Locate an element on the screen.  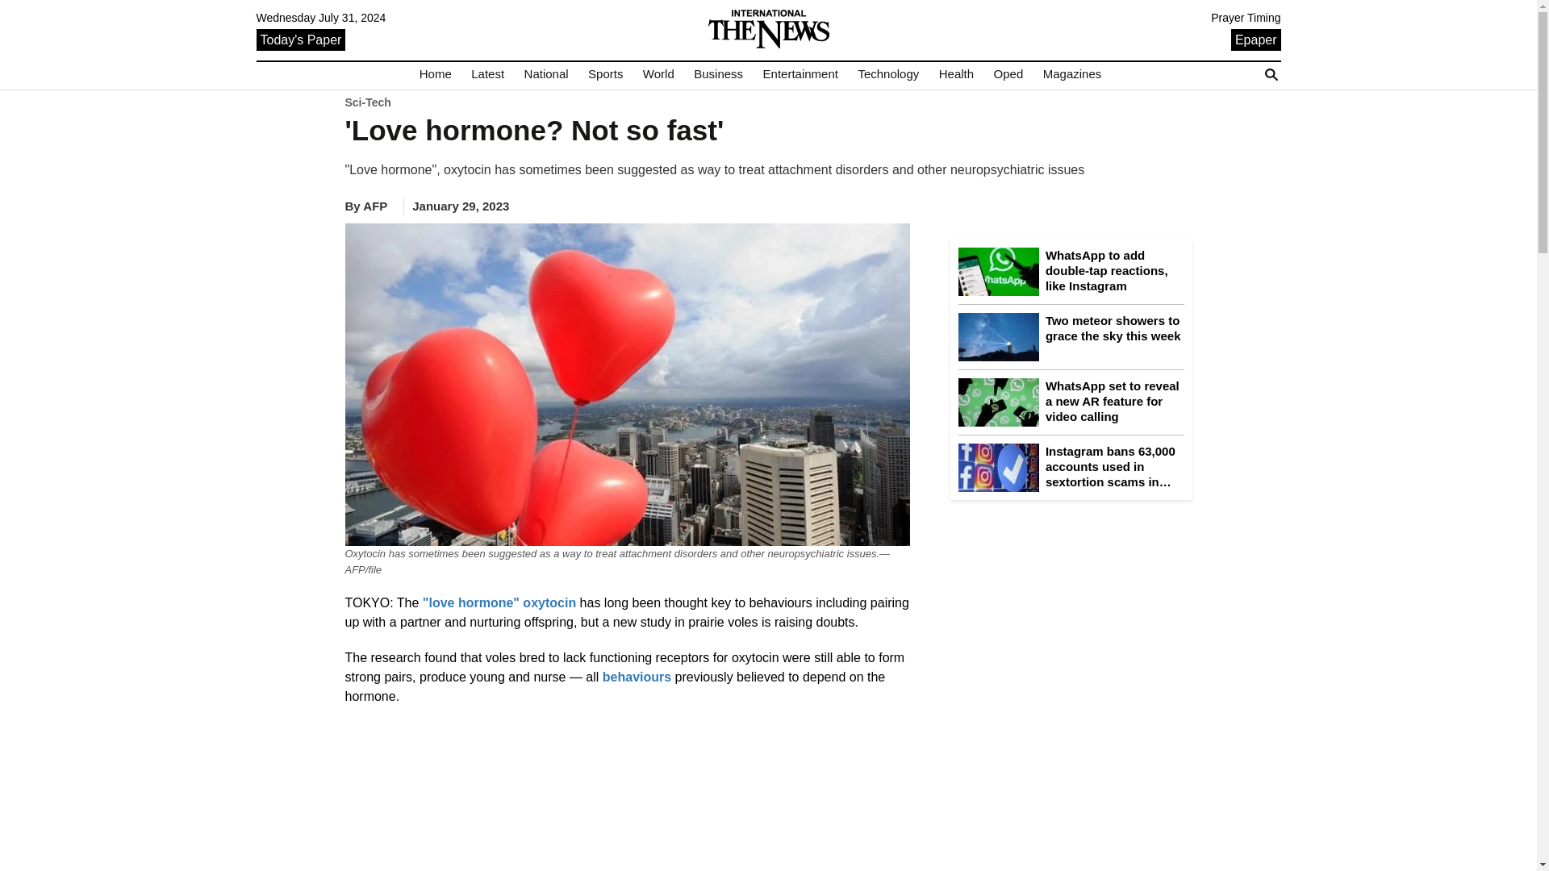
Latest is located at coordinates (487, 74).